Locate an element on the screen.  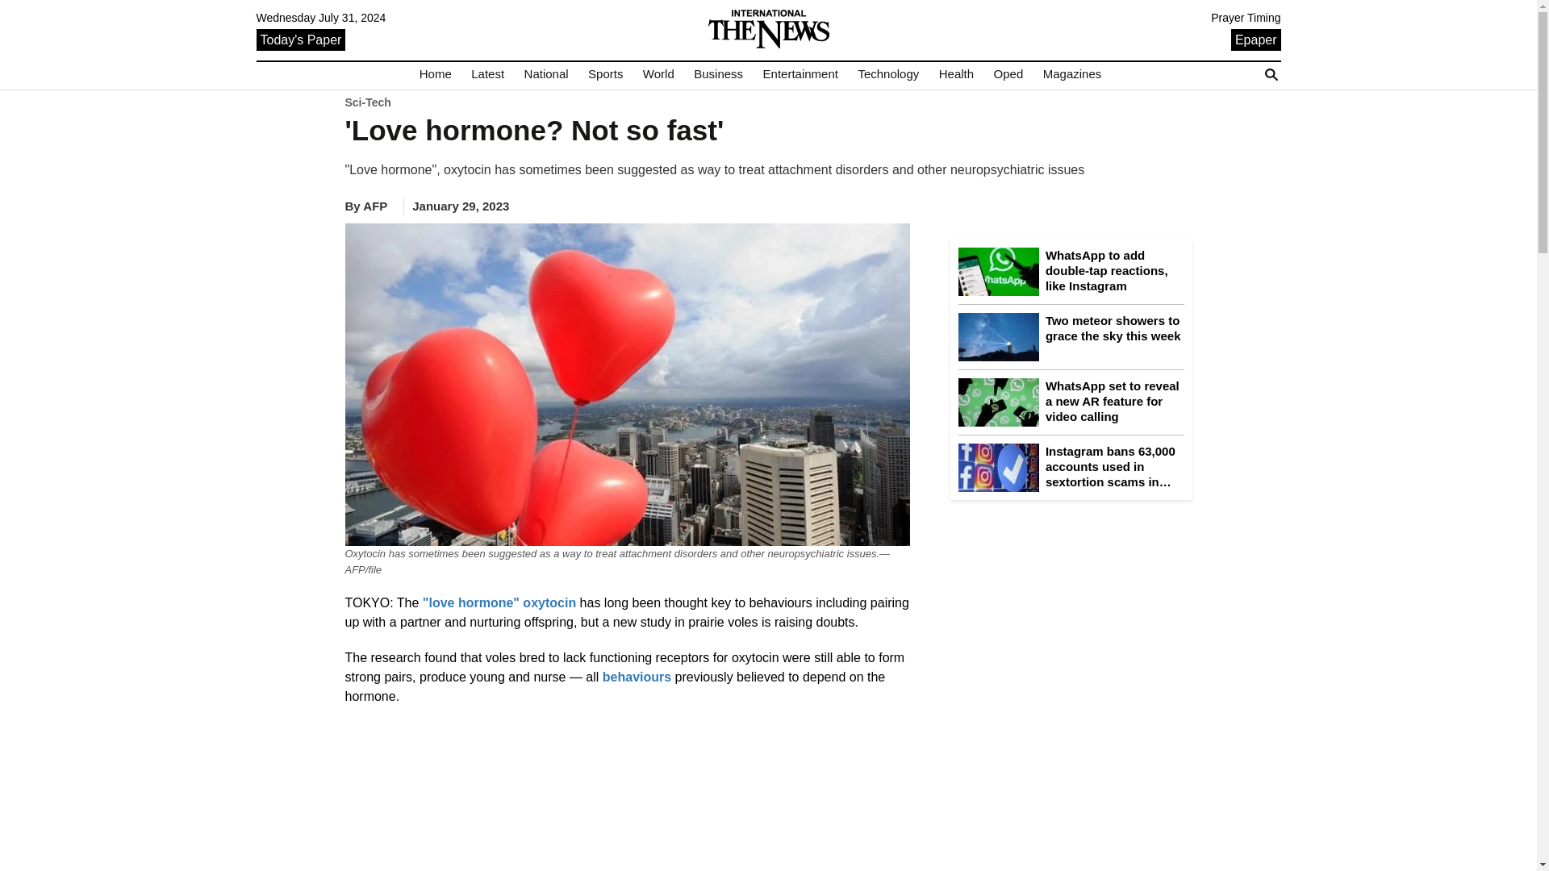
Latest is located at coordinates (487, 74).